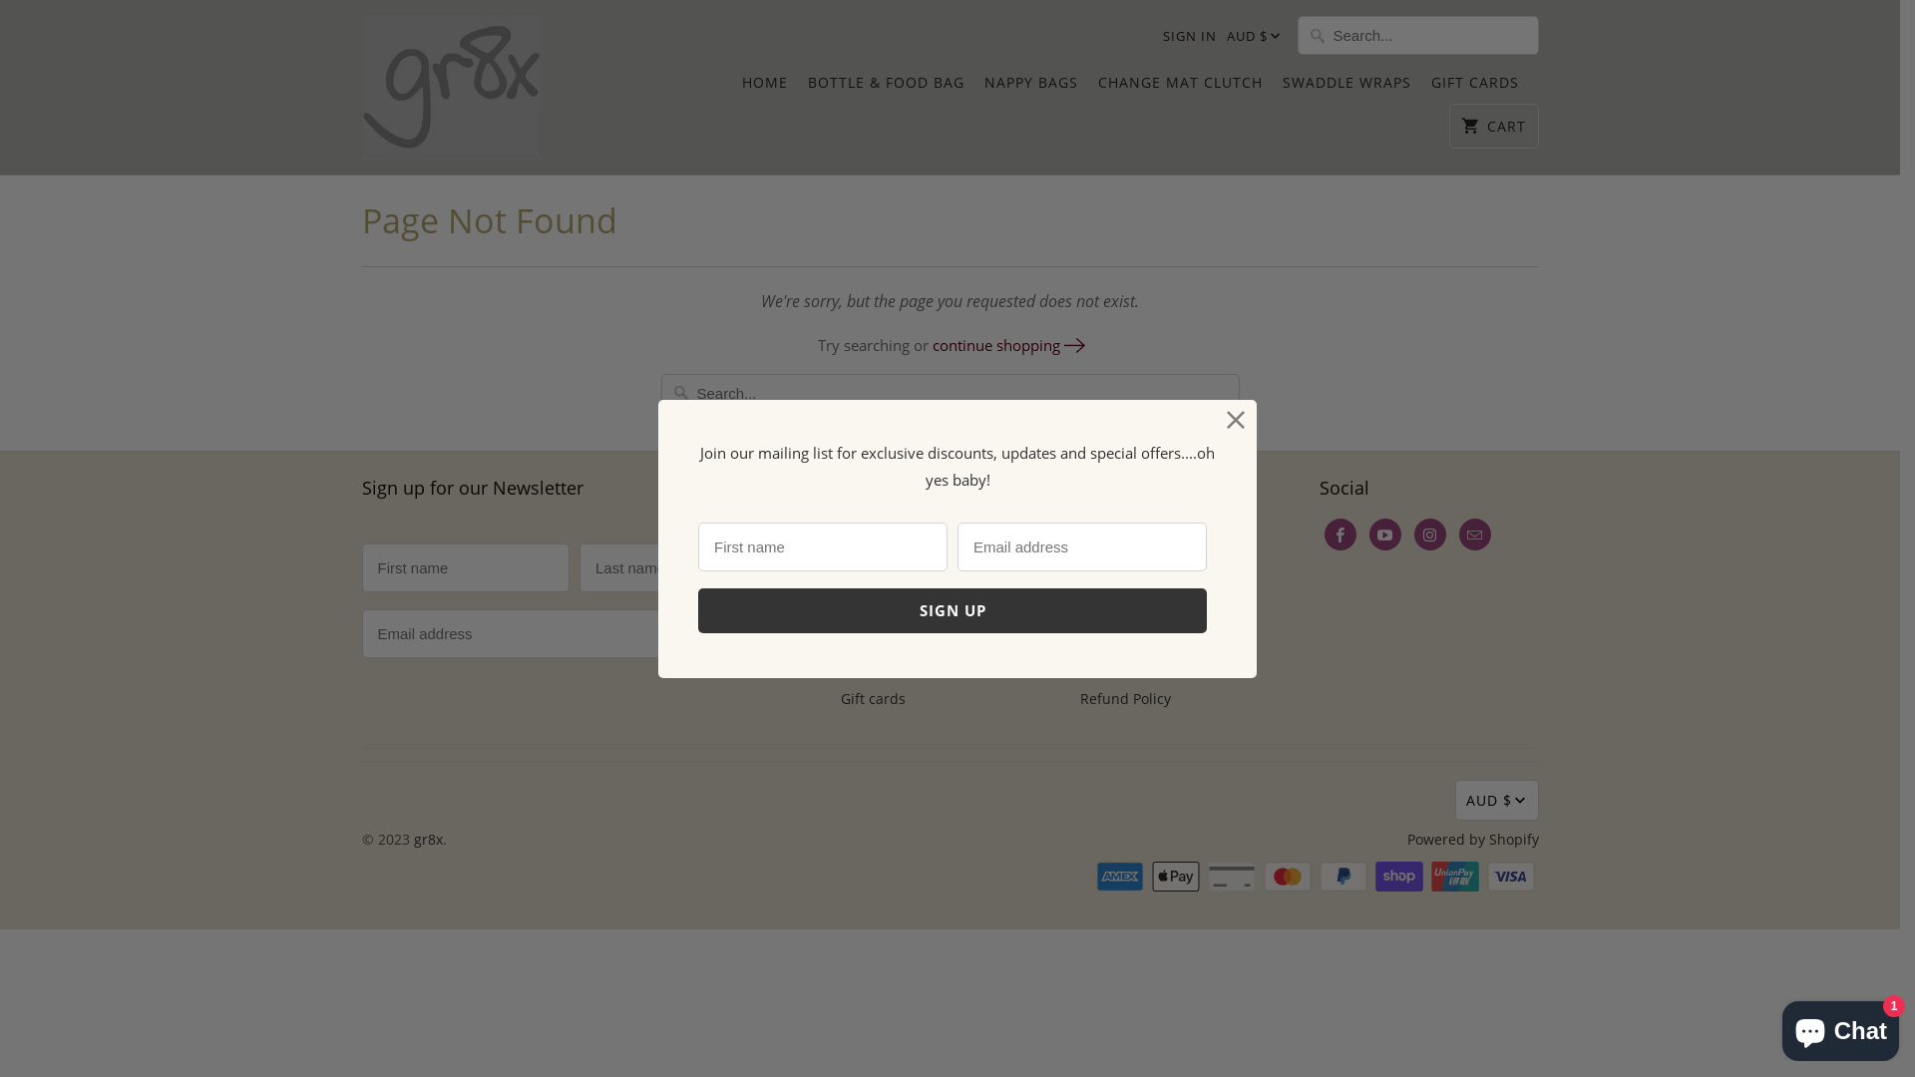  Describe the element at coordinates (1340, 535) in the screenshot. I see `gr8x on Facebook` at that location.